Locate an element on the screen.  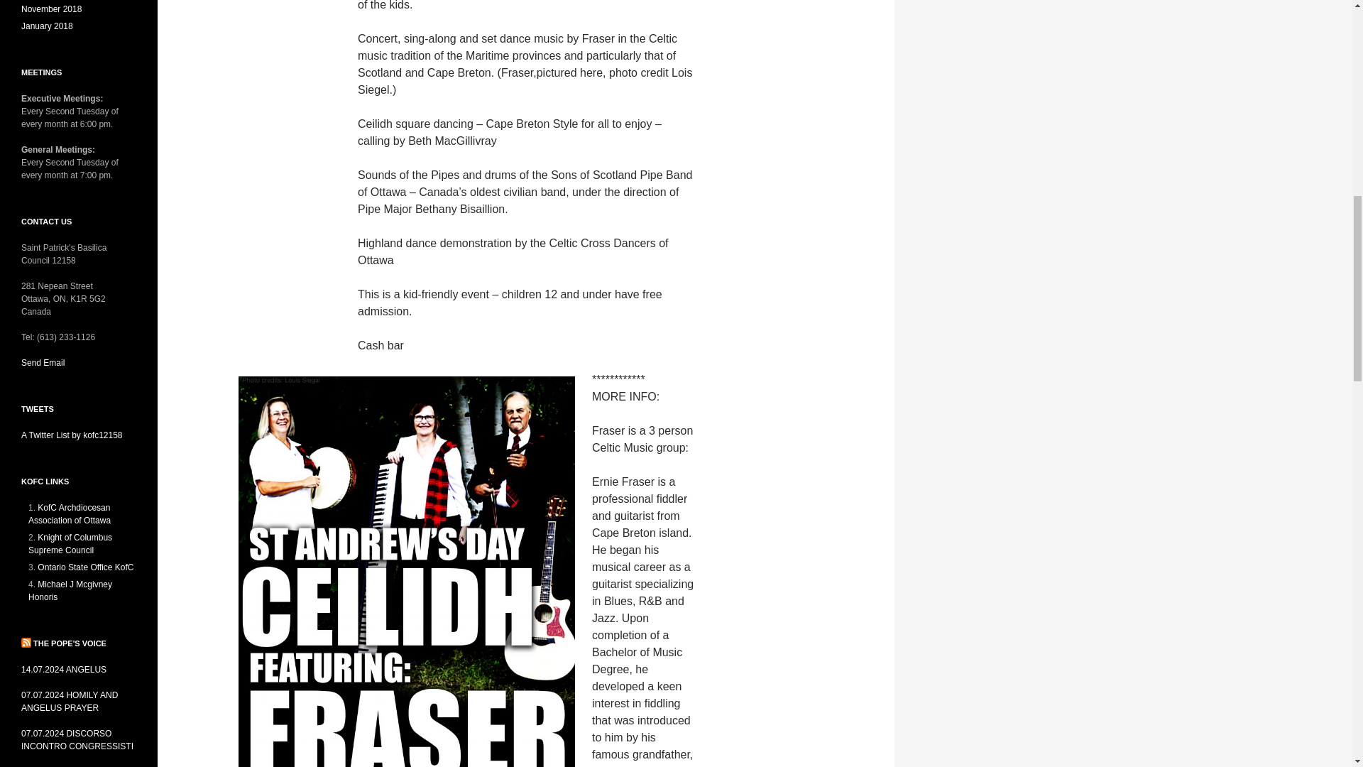
November 2018 is located at coordinates (51, 9).